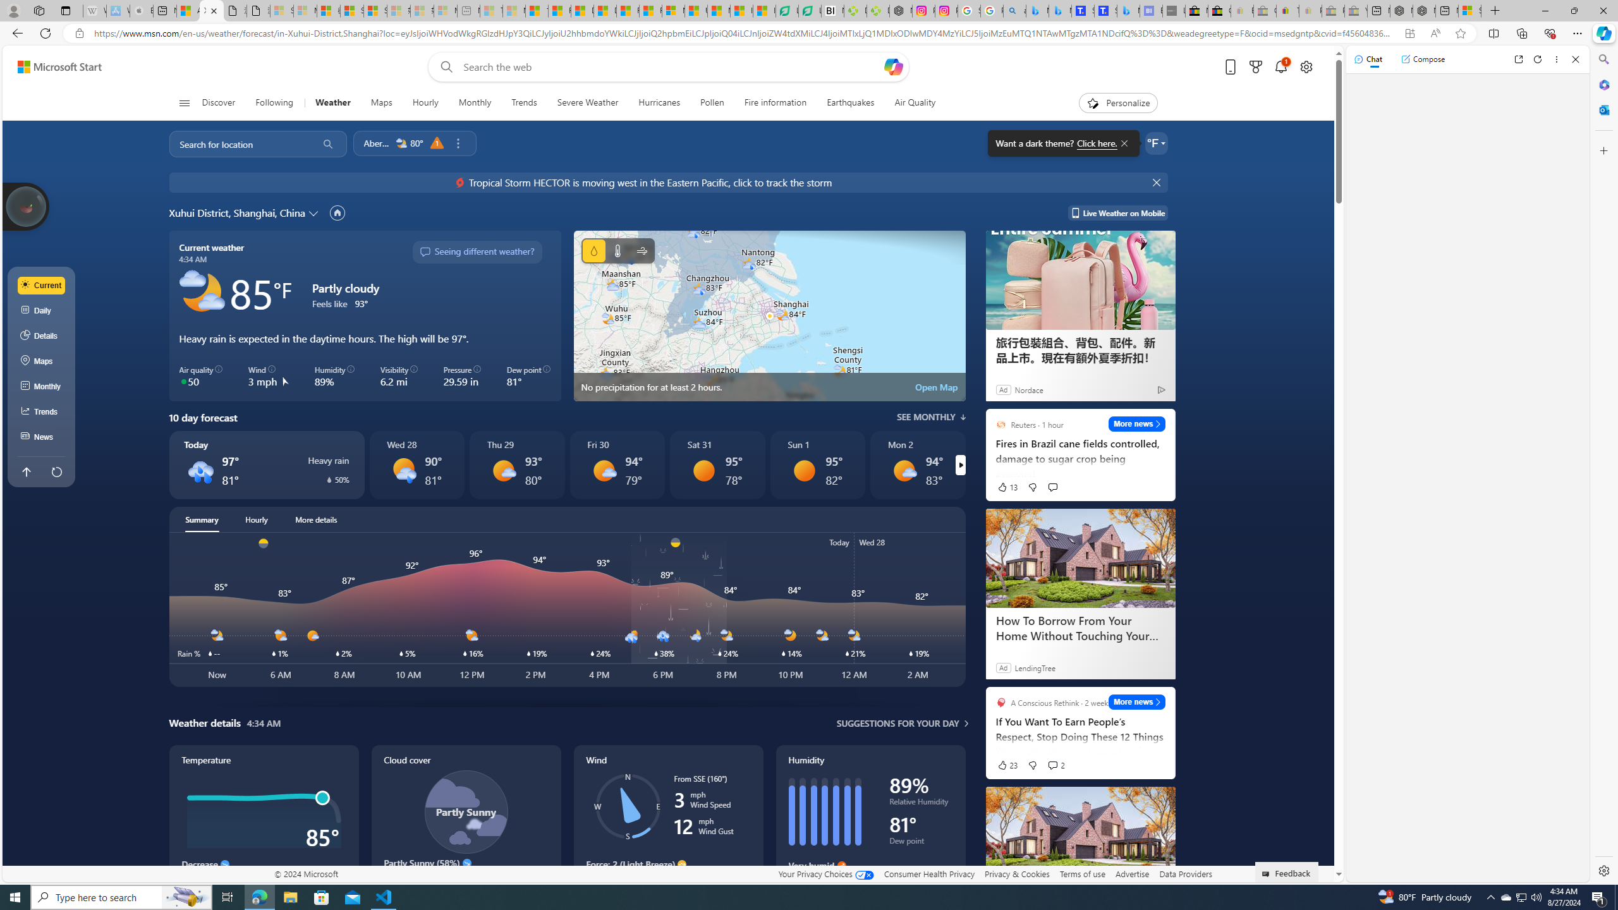  I want to click on Top Stories - MSN - Sleeping, so click(490, 11).